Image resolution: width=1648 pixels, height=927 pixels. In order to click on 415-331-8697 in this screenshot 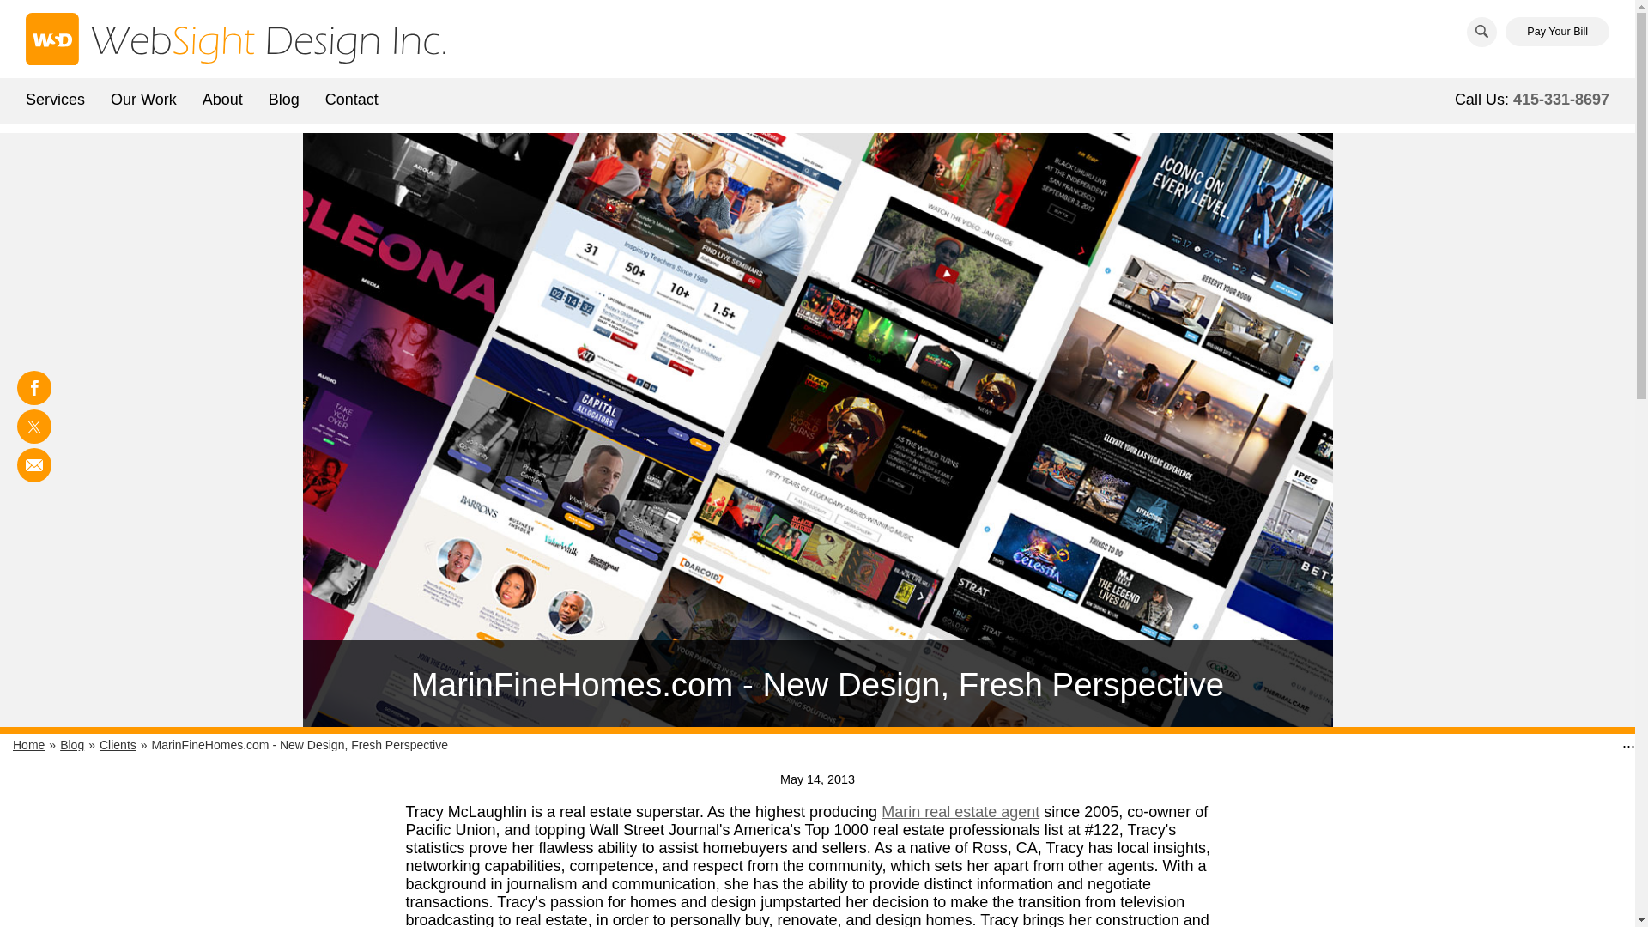, I will do `click(1560, 100)`.